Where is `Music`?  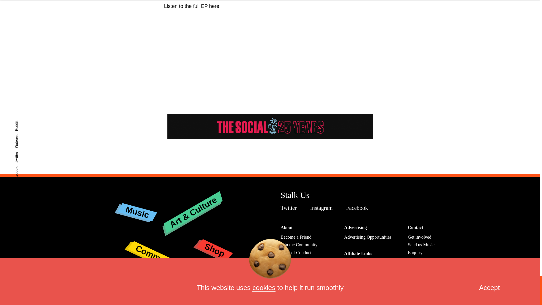
Music is located at coordinates (137, 208).